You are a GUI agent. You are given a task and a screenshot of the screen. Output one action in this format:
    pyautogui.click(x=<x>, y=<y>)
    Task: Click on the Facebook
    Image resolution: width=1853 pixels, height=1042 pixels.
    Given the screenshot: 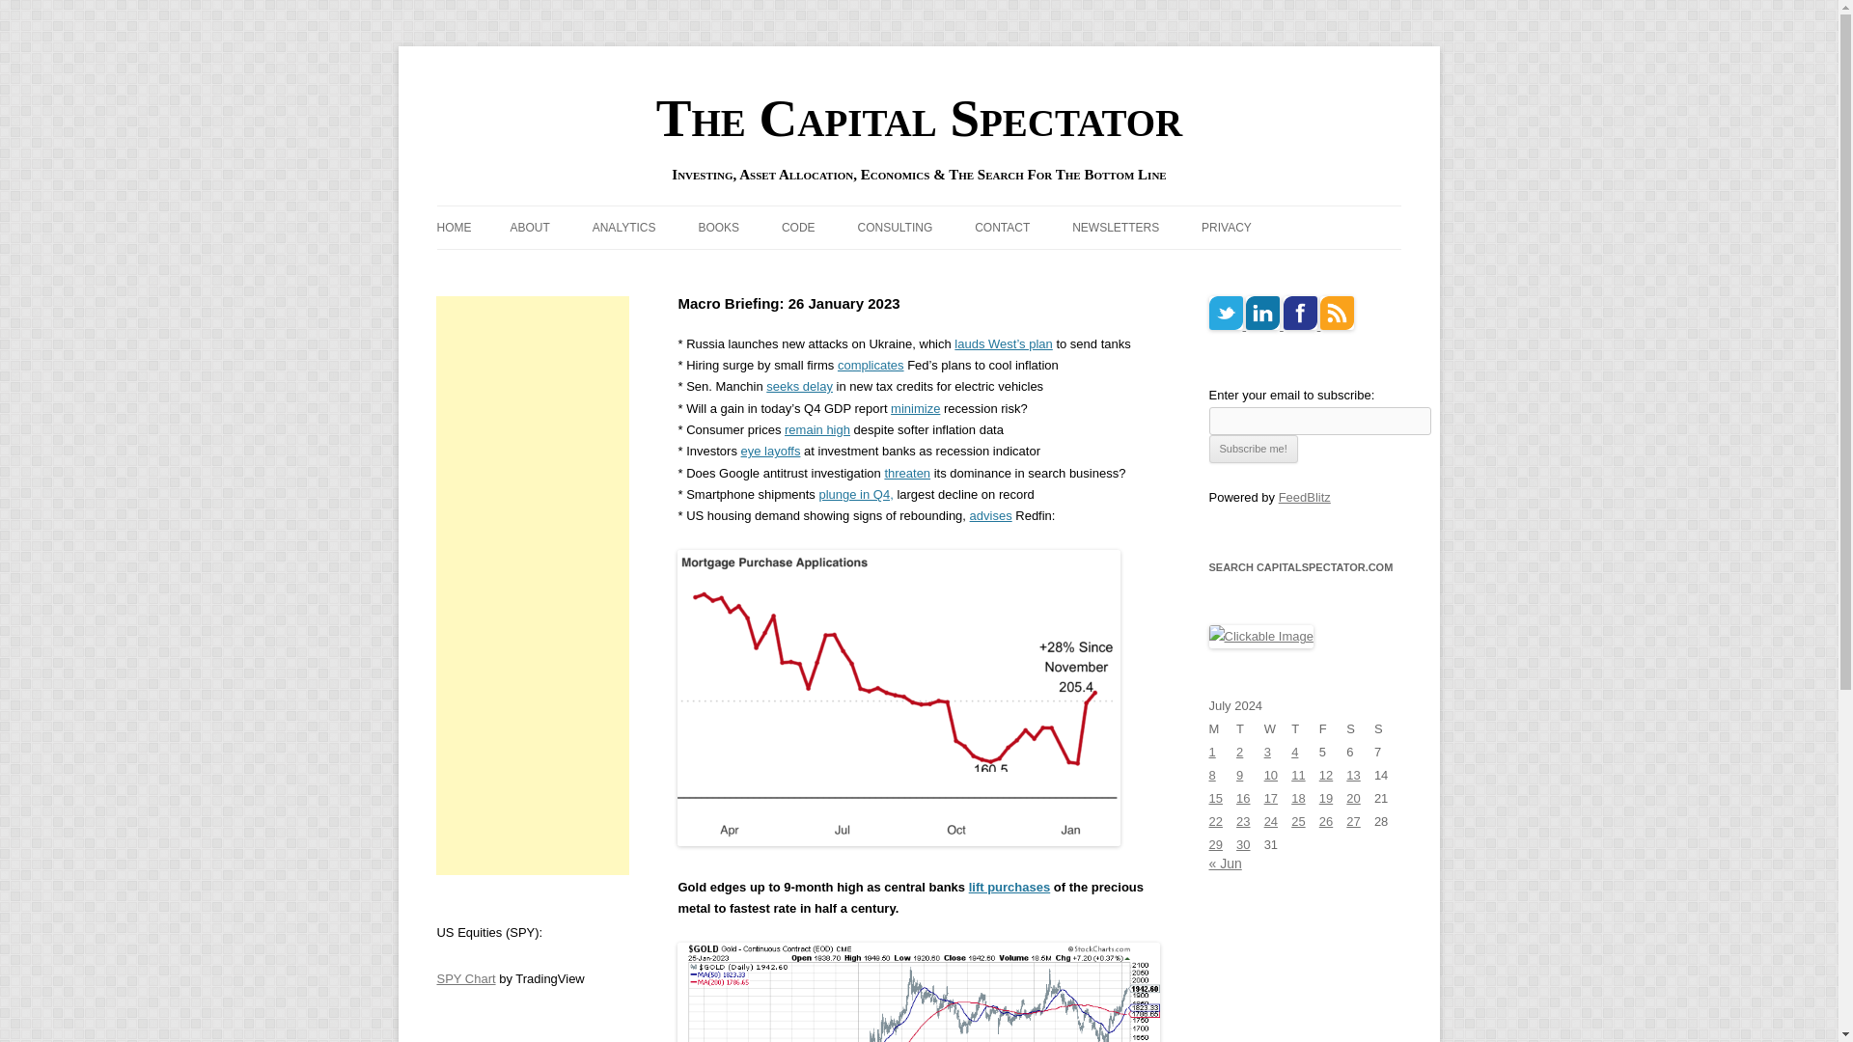 What is the action you would take?
    pyautogui.click(x=1301, y=313)
    